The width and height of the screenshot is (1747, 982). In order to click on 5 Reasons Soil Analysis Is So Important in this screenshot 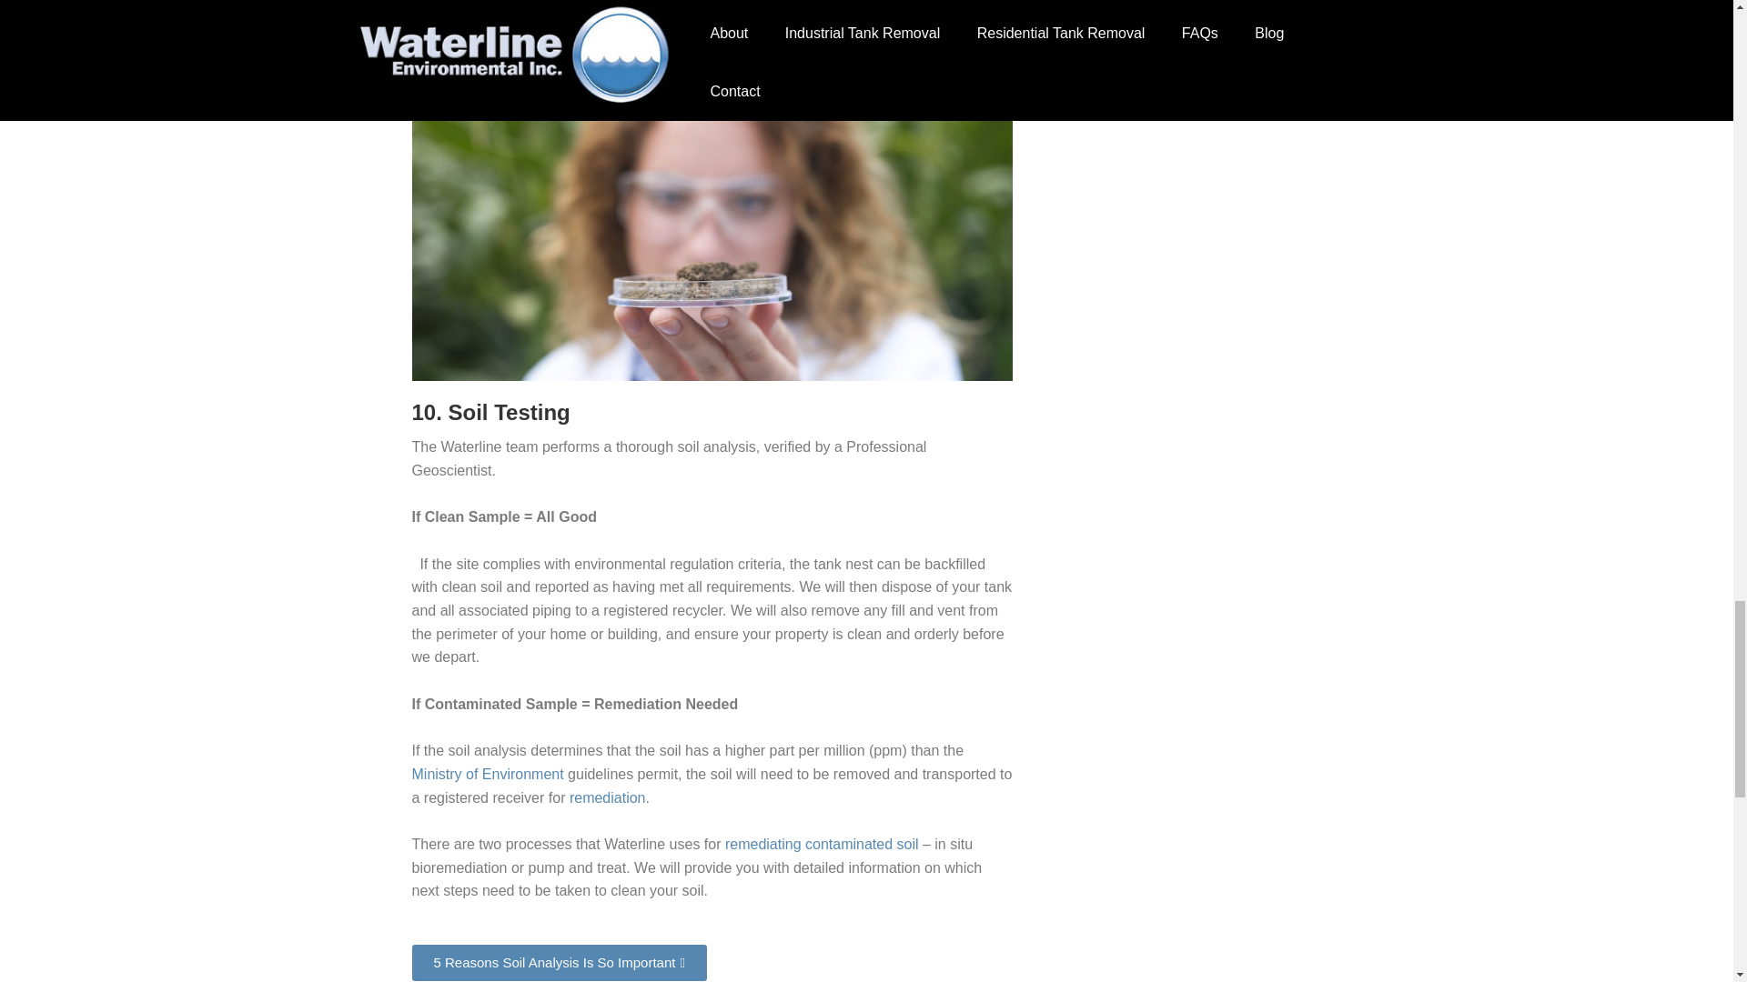, I will do `click(558, 962)`.